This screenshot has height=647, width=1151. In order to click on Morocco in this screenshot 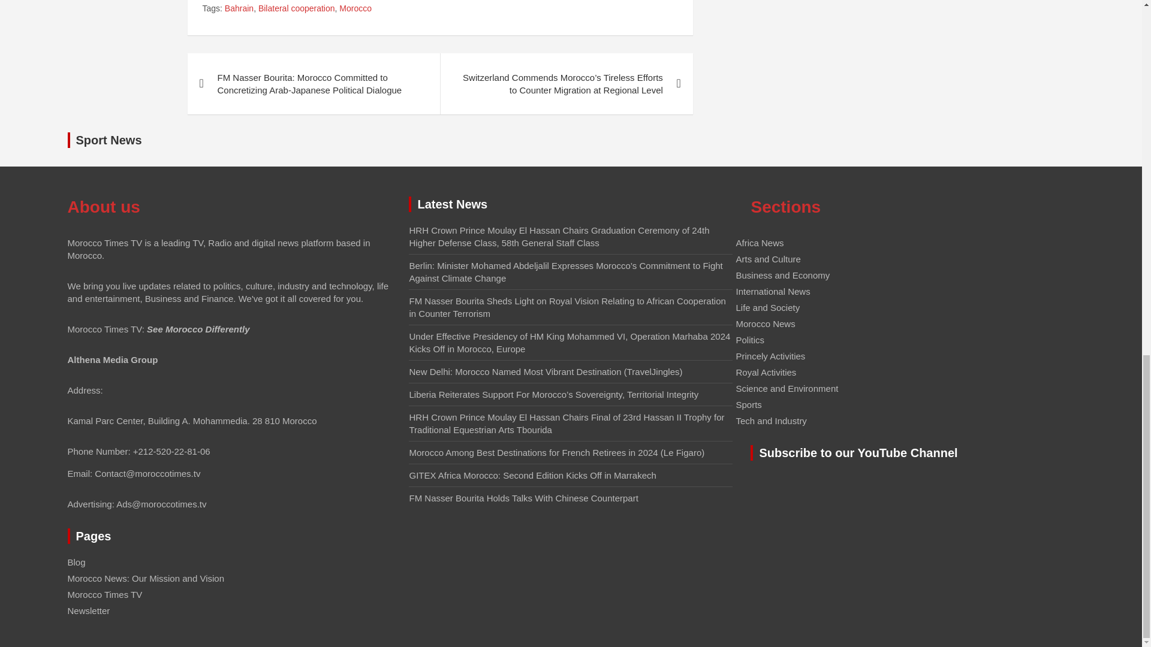, I will do `click(355, 8)`.